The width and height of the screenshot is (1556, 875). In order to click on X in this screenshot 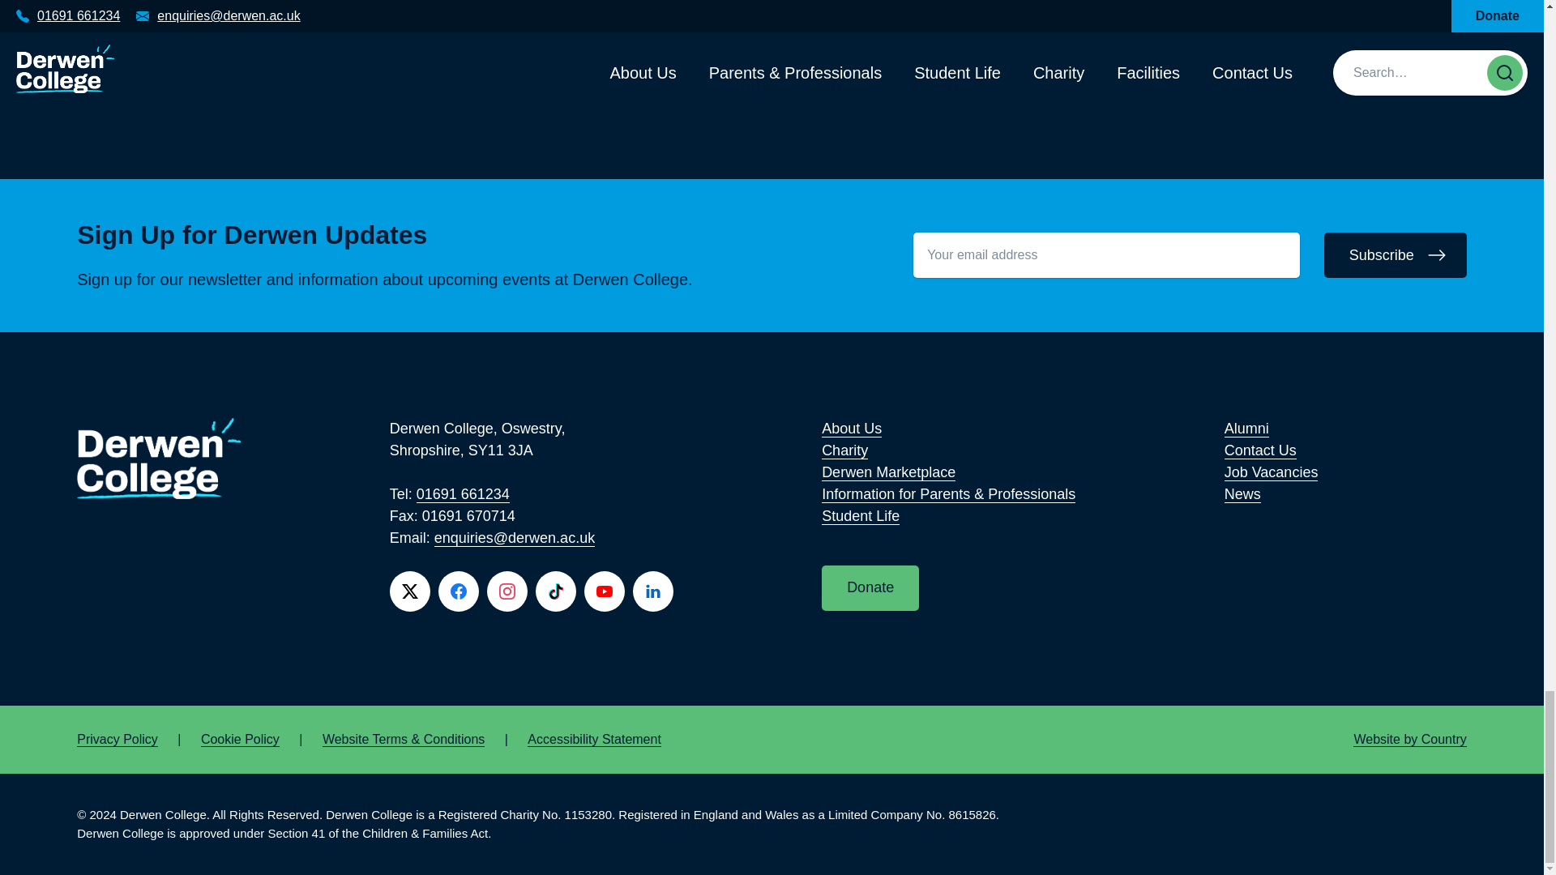, I will do `click(410, 591)`.